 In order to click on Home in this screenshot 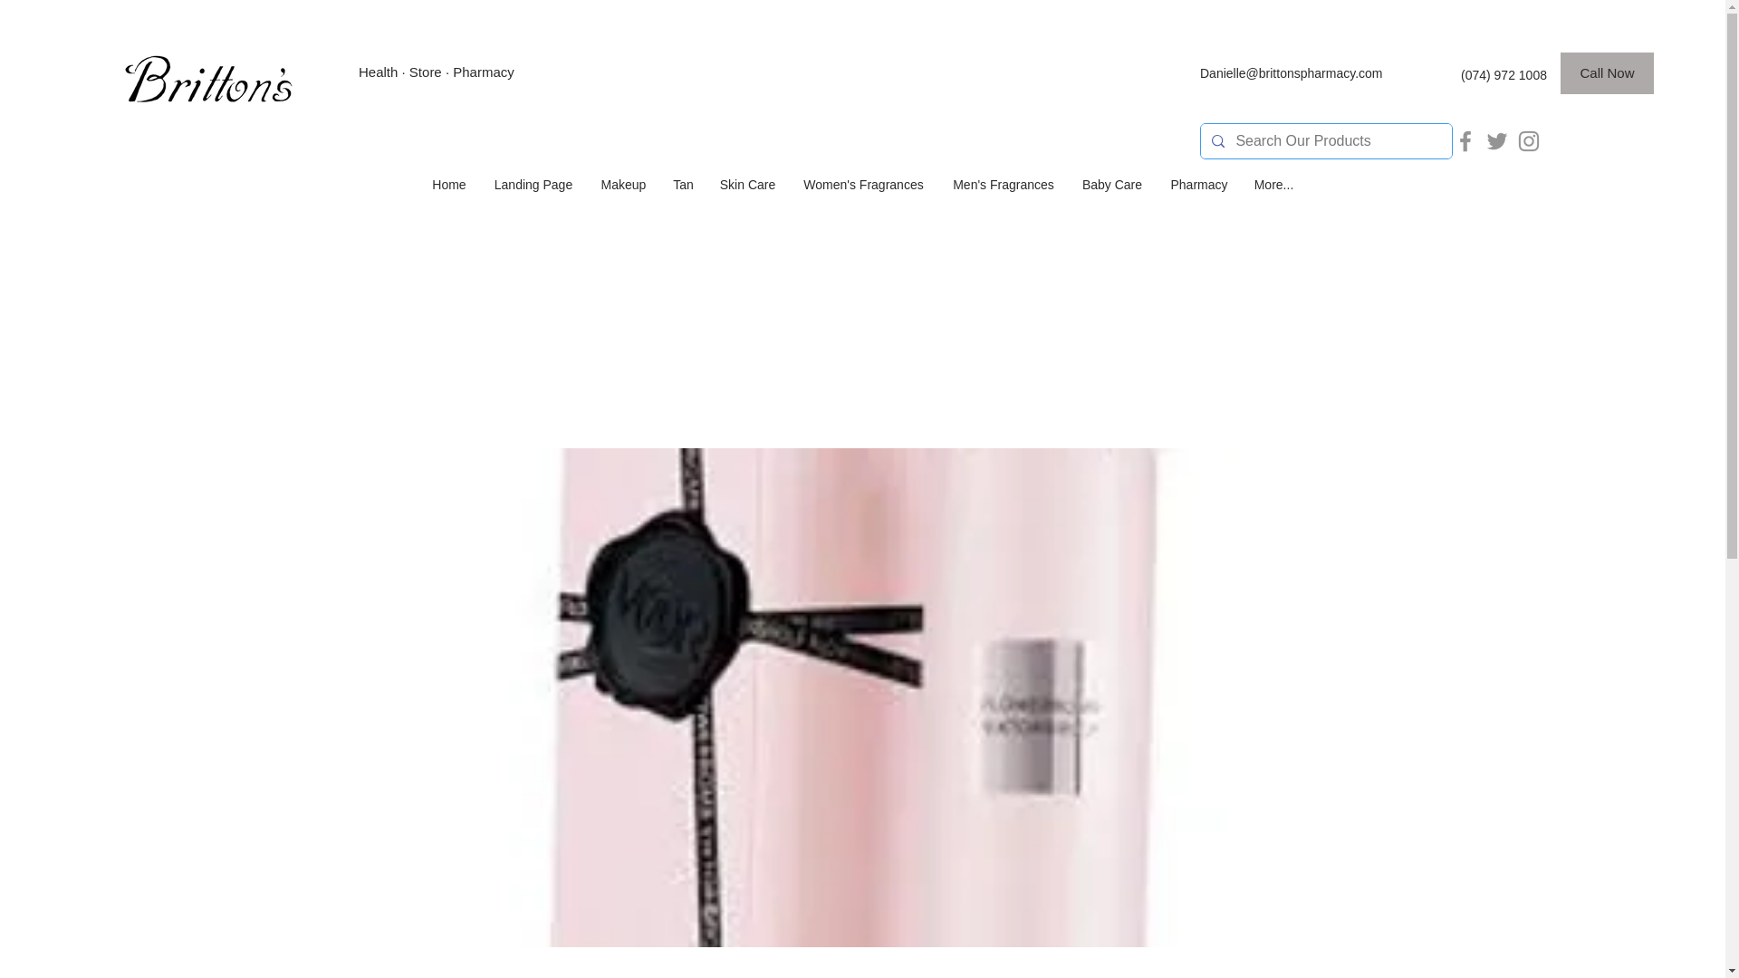, I will do `click(449, 184)`.